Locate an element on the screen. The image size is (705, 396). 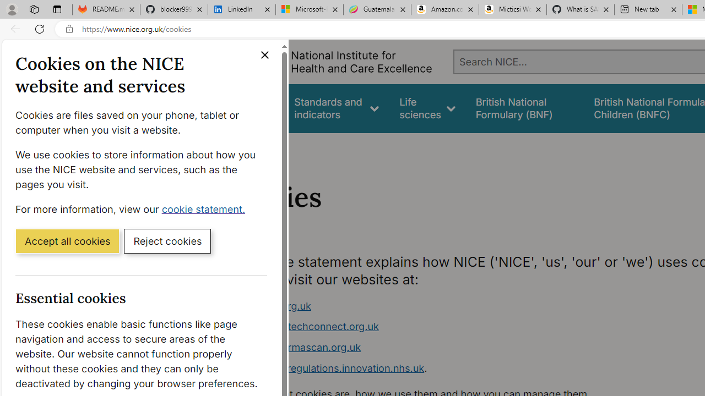
false is located at coordinates (524, 108).